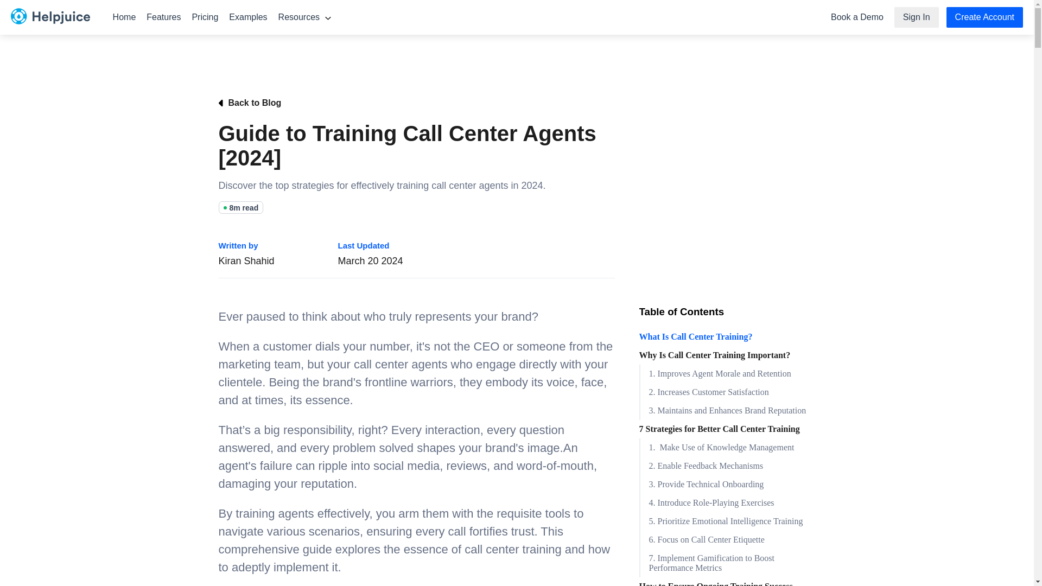  I want to click on Features, so click(163, 17).